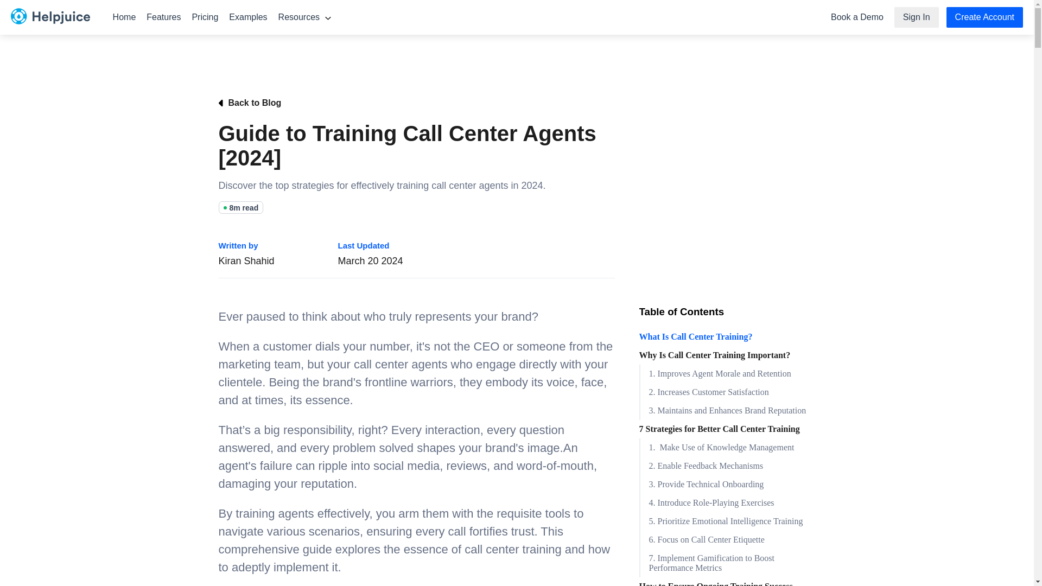  I want to click on Features, so click(163, 17).